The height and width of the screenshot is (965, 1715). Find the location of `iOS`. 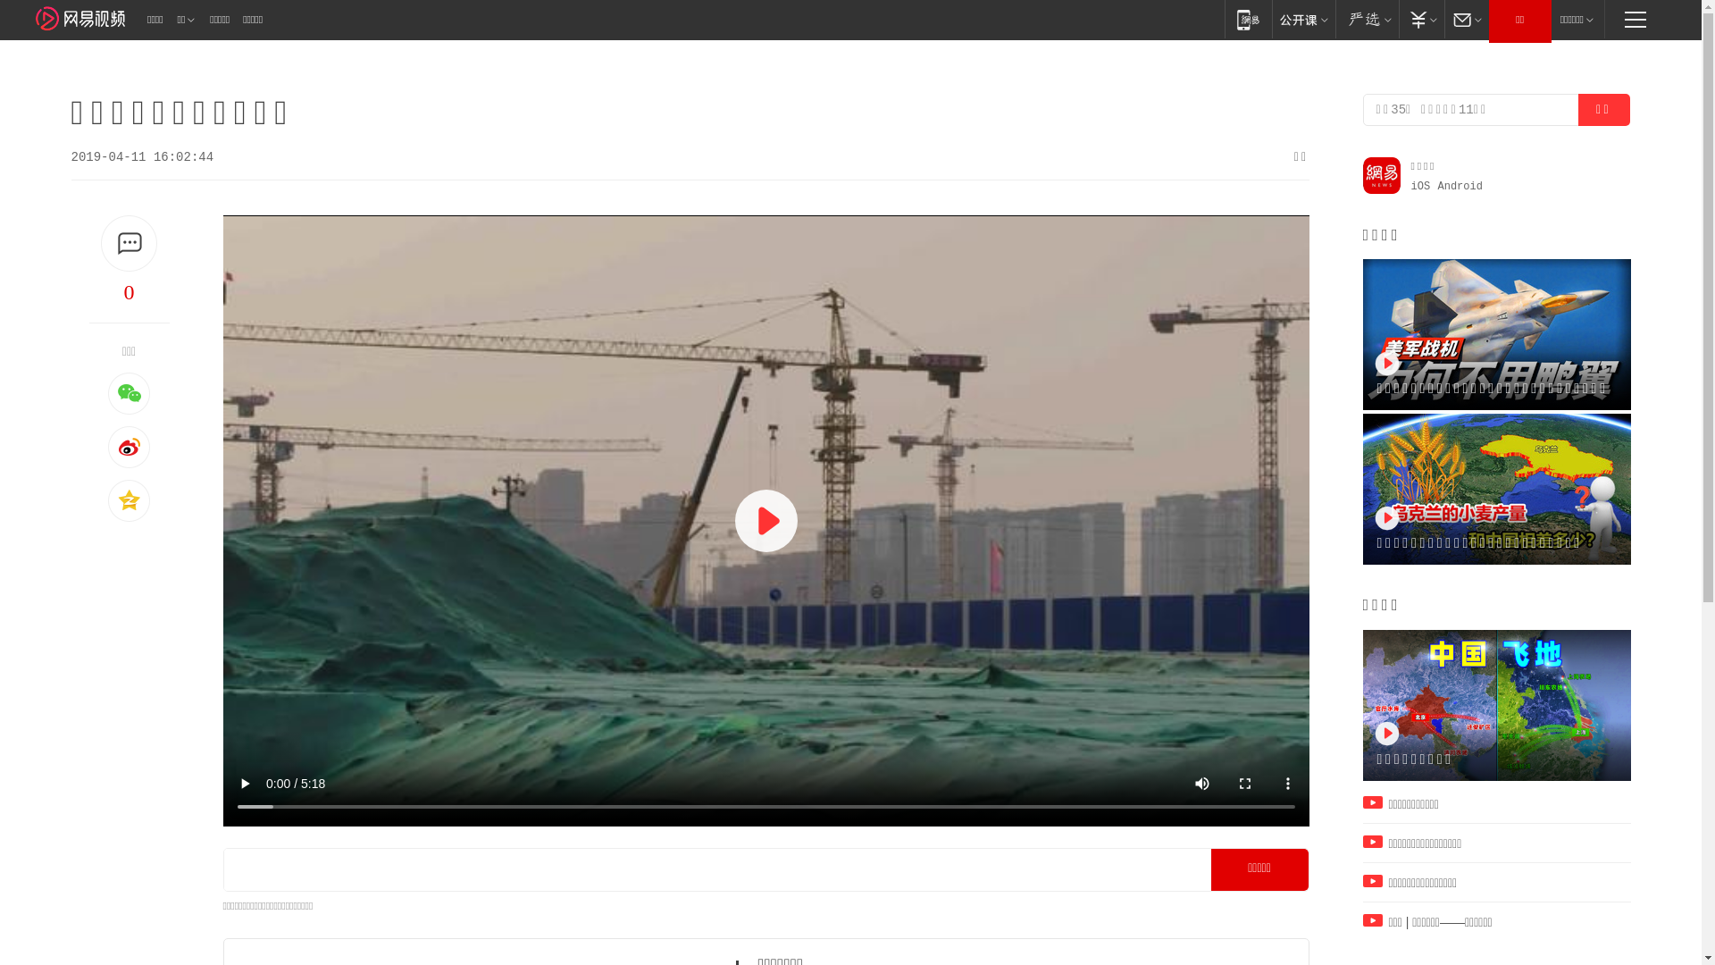

iOS is located at coordinates (1421, 187).